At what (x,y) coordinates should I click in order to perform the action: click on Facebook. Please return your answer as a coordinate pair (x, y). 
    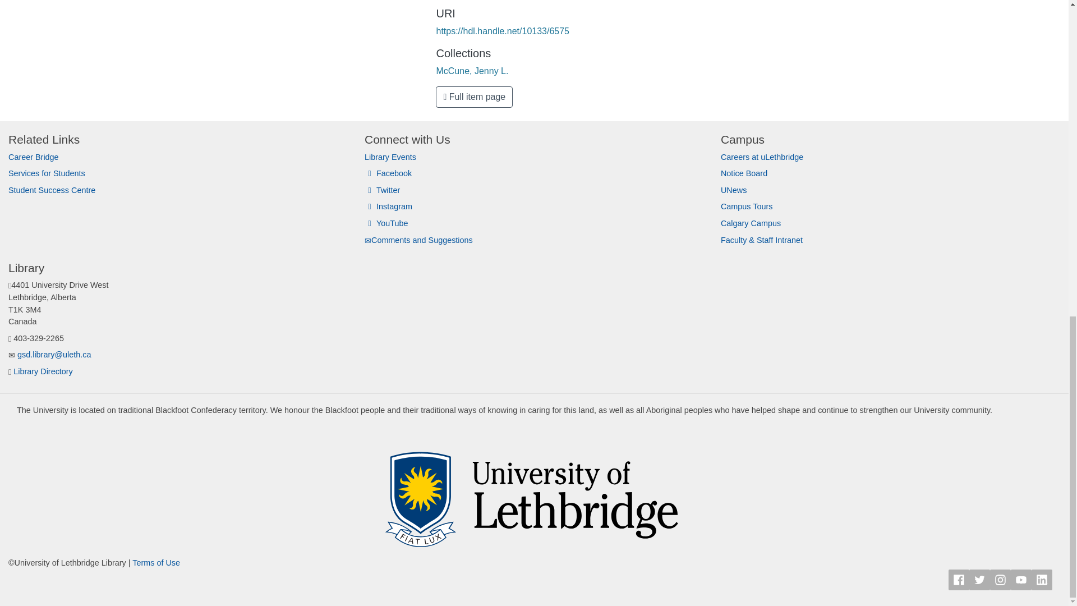
    Looking at the image, I should click on (388, 173).